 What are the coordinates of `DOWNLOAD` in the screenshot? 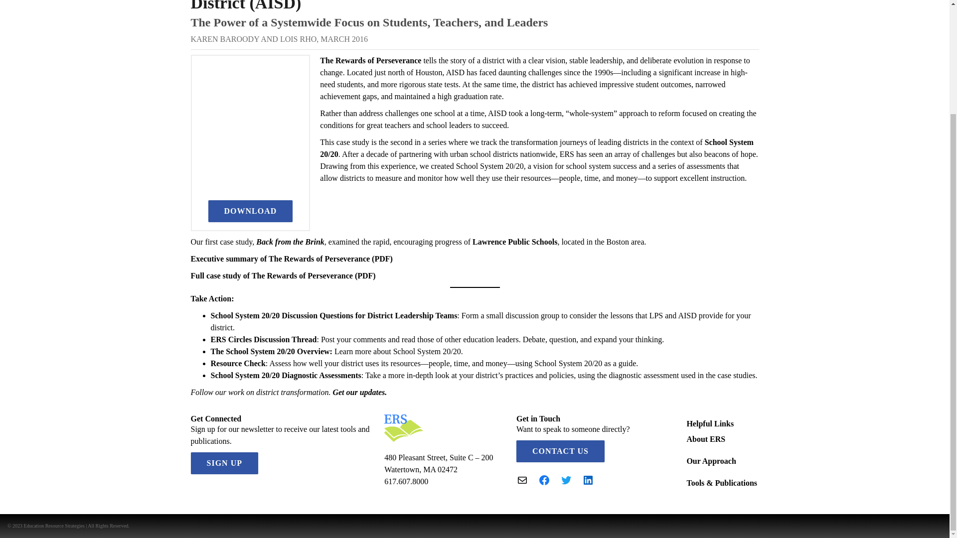 It's located at (250, 211).